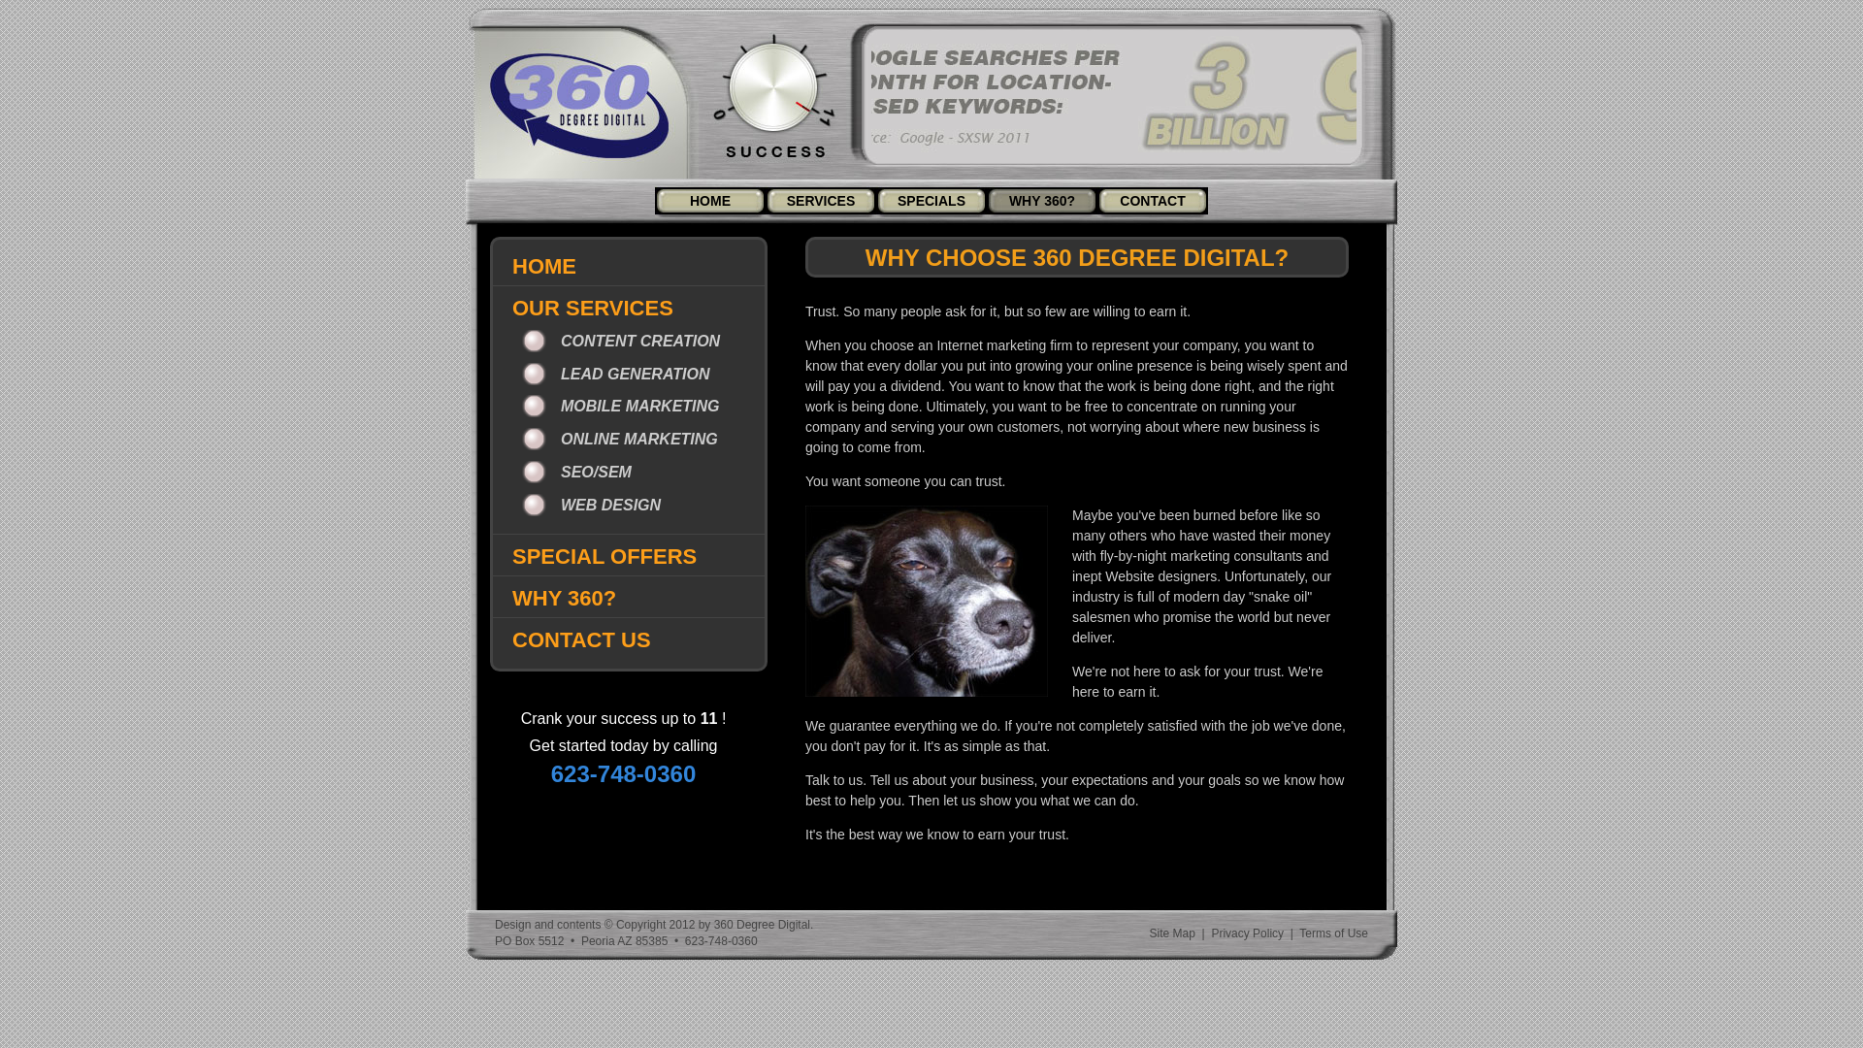  Describe the element at coordinates (1333, 933) in the screenshot. I see `Terms of Use` at that location.